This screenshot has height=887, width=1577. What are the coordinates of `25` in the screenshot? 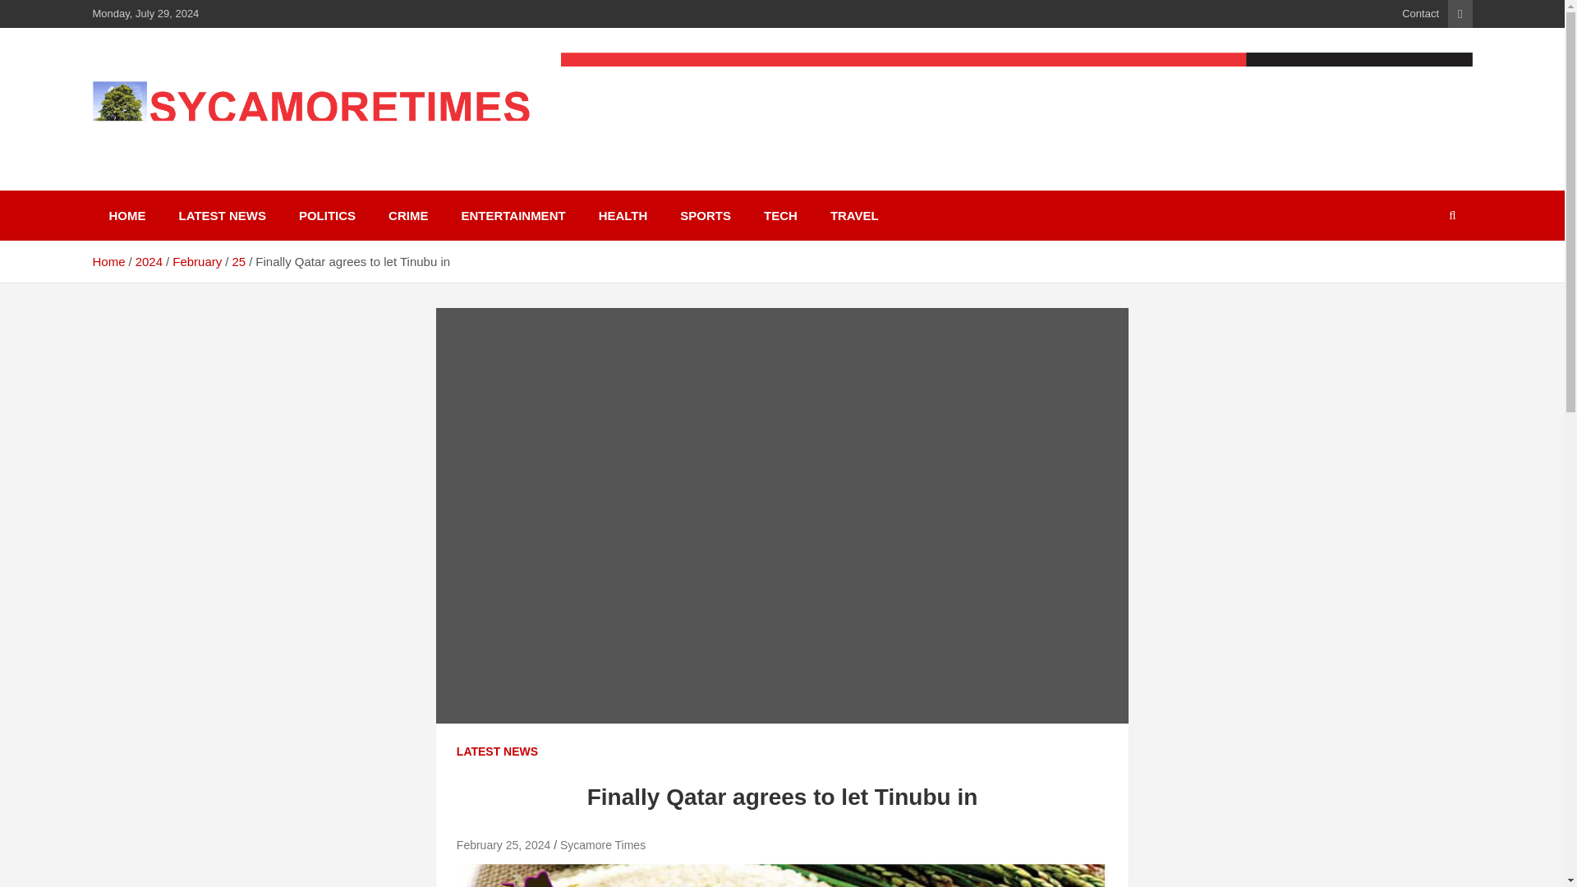 It's located at (238, 261).